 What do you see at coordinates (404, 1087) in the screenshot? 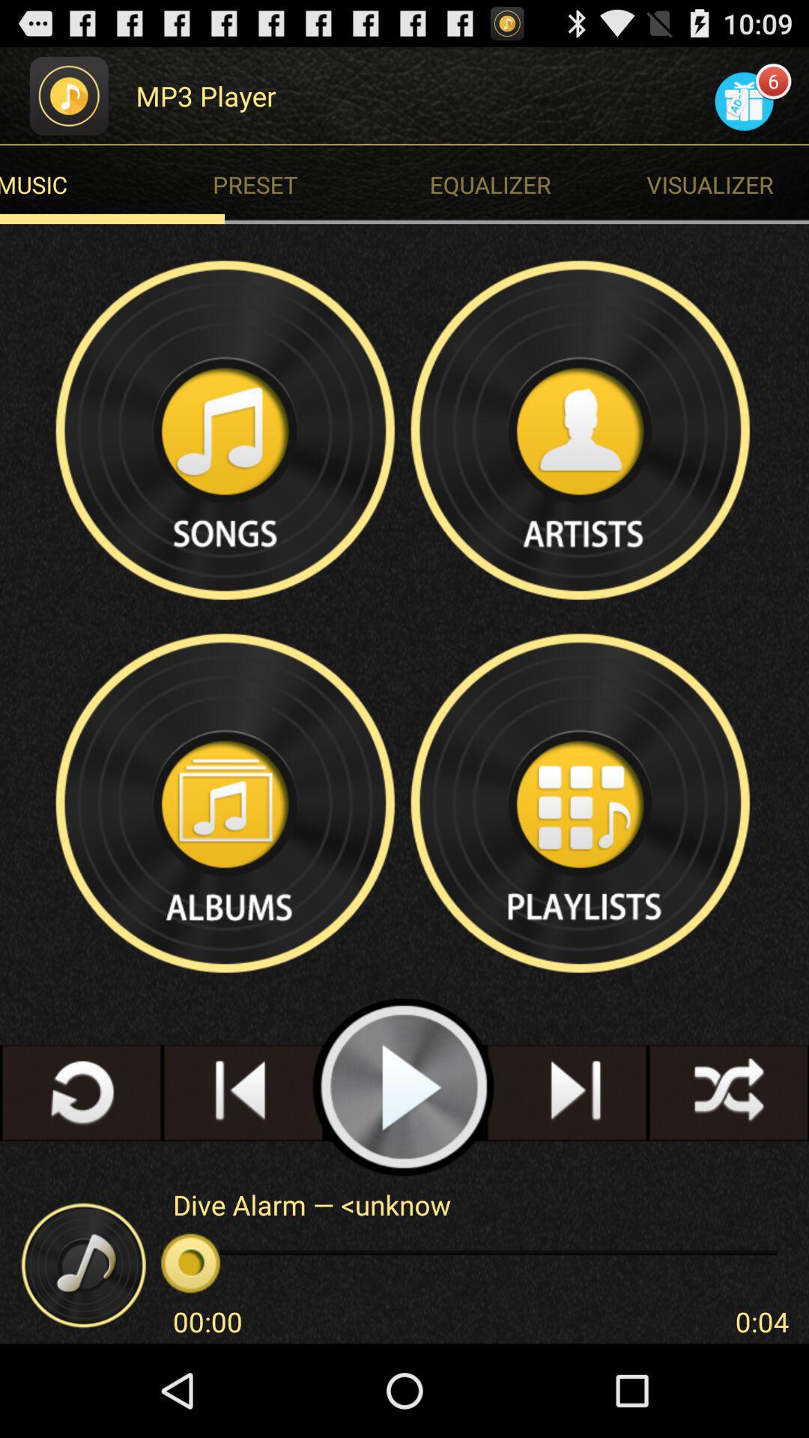
I see `play the music` at bounding box center [404, 1087].